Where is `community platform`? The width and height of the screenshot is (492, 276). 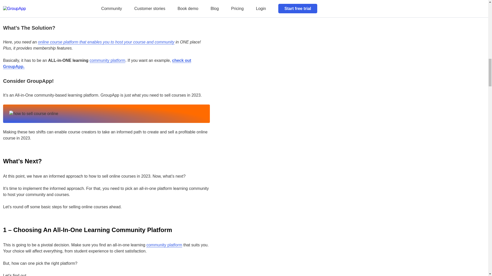
community platform is located at coordinates (164, 245).